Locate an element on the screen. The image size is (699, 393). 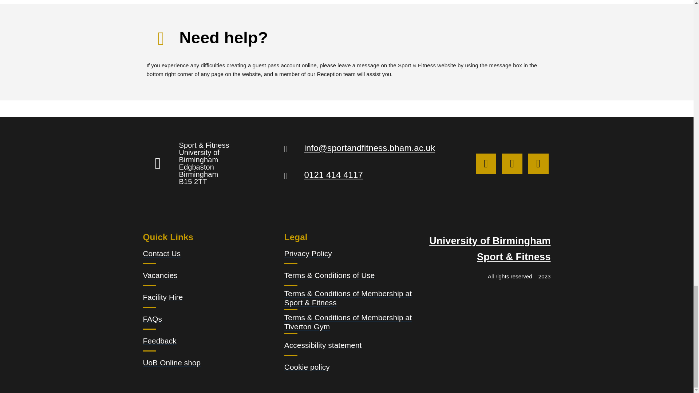
Feedback is located at coordinates (208, 340).